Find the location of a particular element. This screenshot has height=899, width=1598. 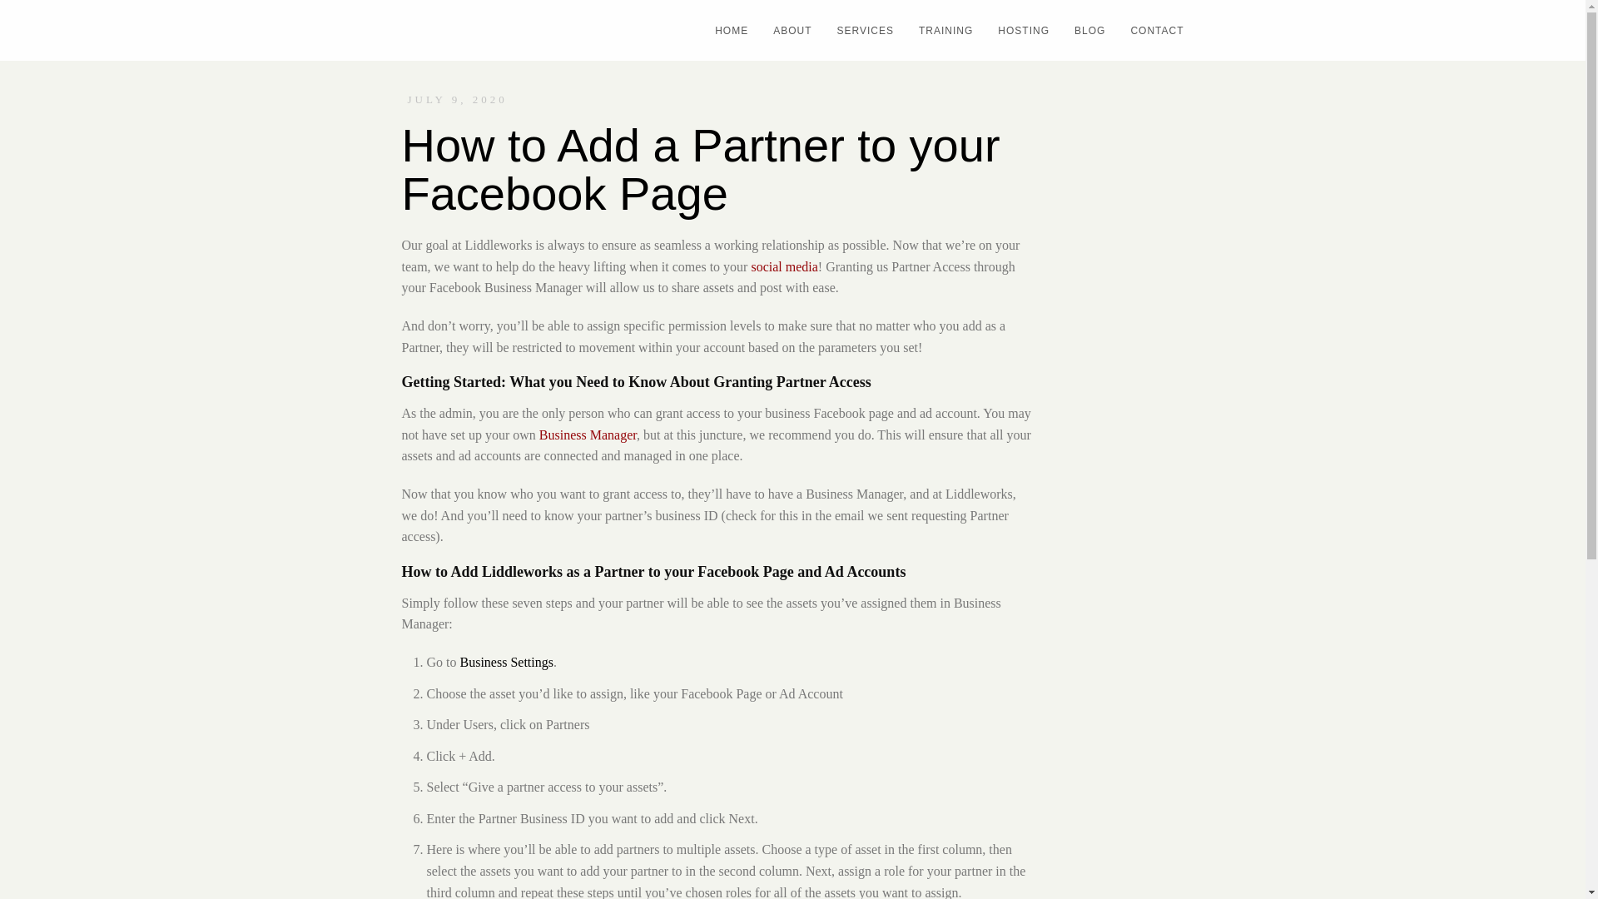

TRAINING is located at coordinates (939, 30).